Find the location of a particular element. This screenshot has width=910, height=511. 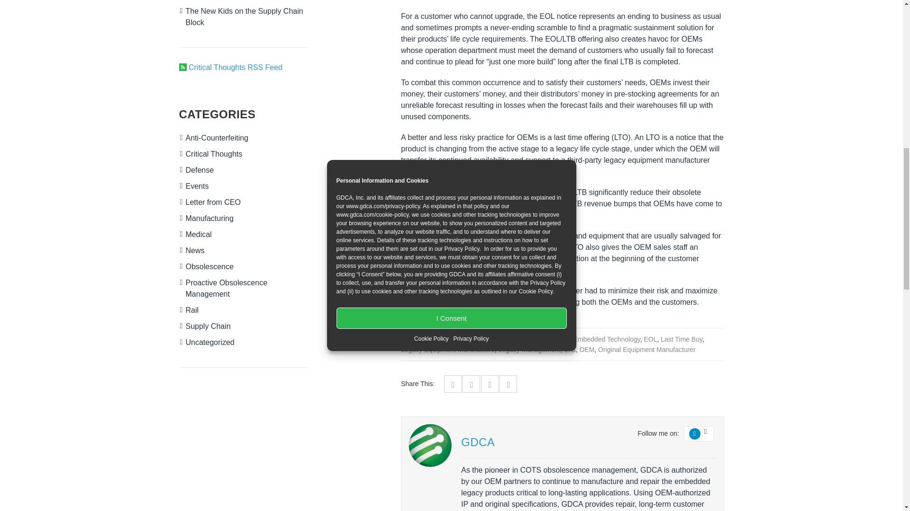

Twitter is located at coordinates (471, 384).